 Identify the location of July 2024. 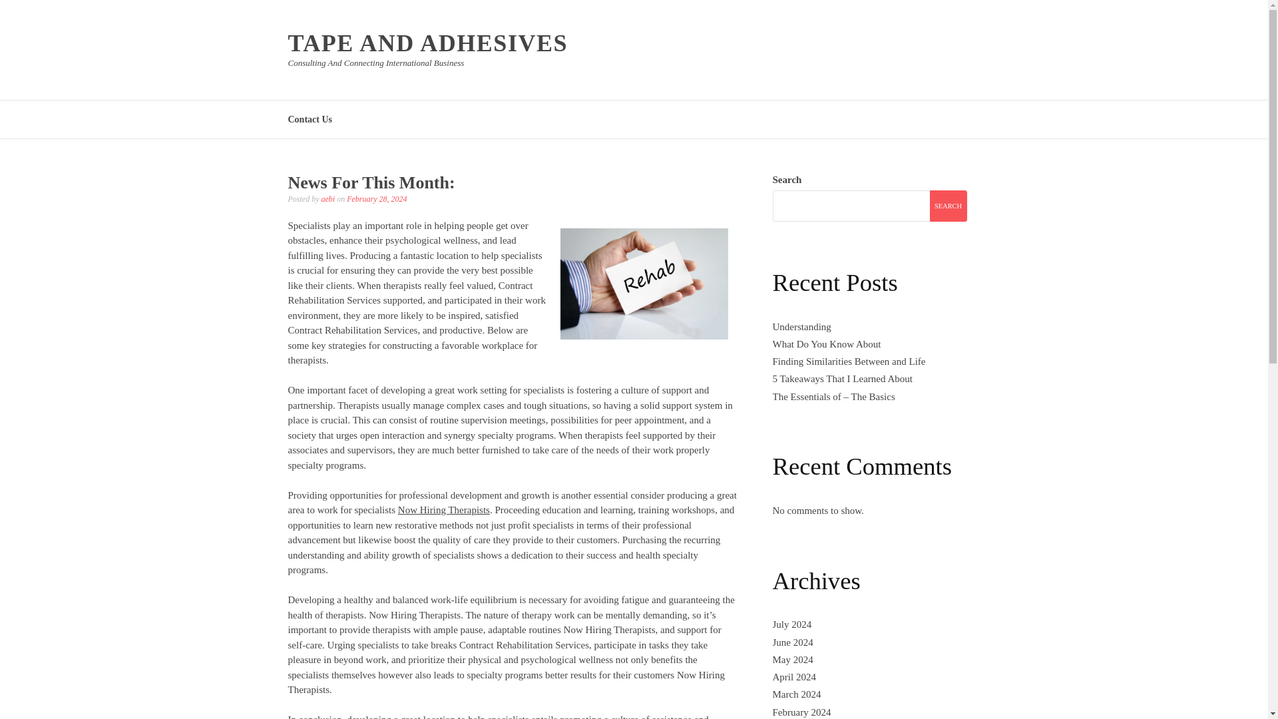
(791, 624).